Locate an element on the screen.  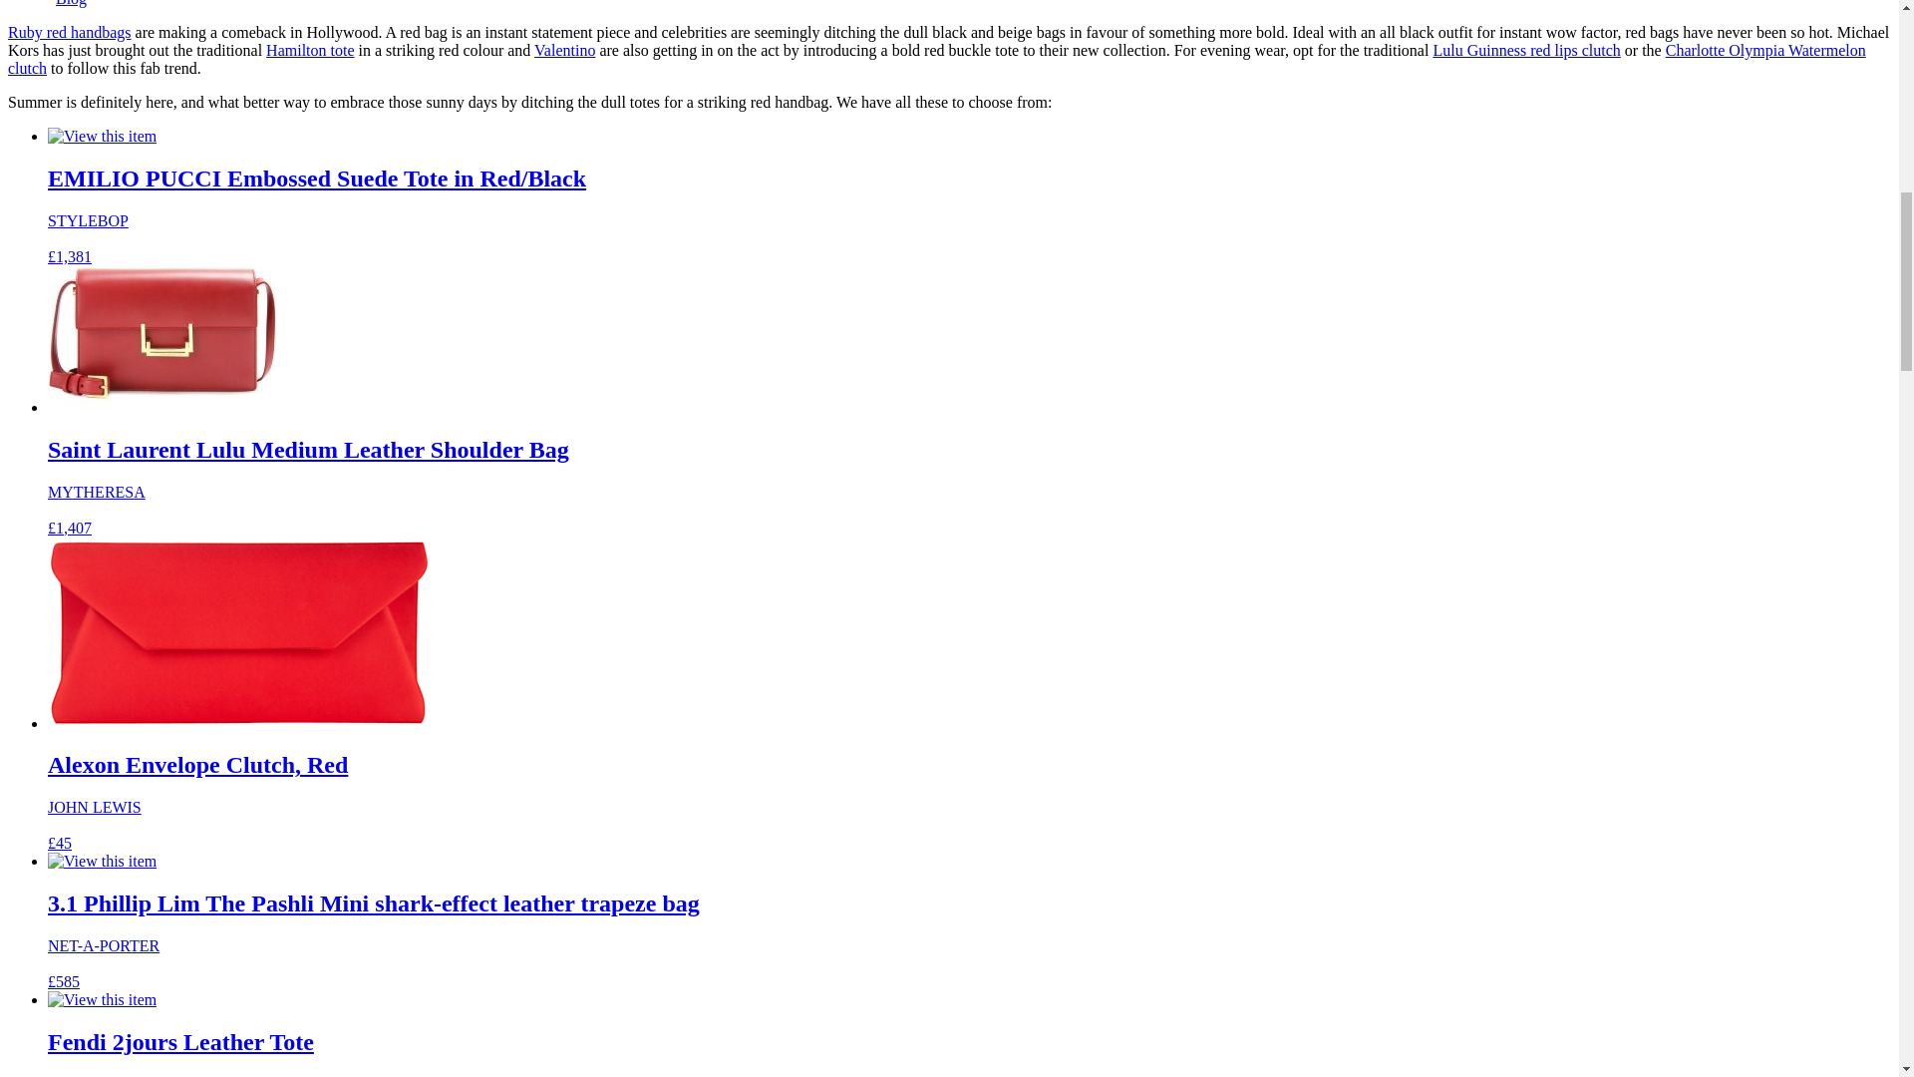
View this item is located at coordinates (102, 136).